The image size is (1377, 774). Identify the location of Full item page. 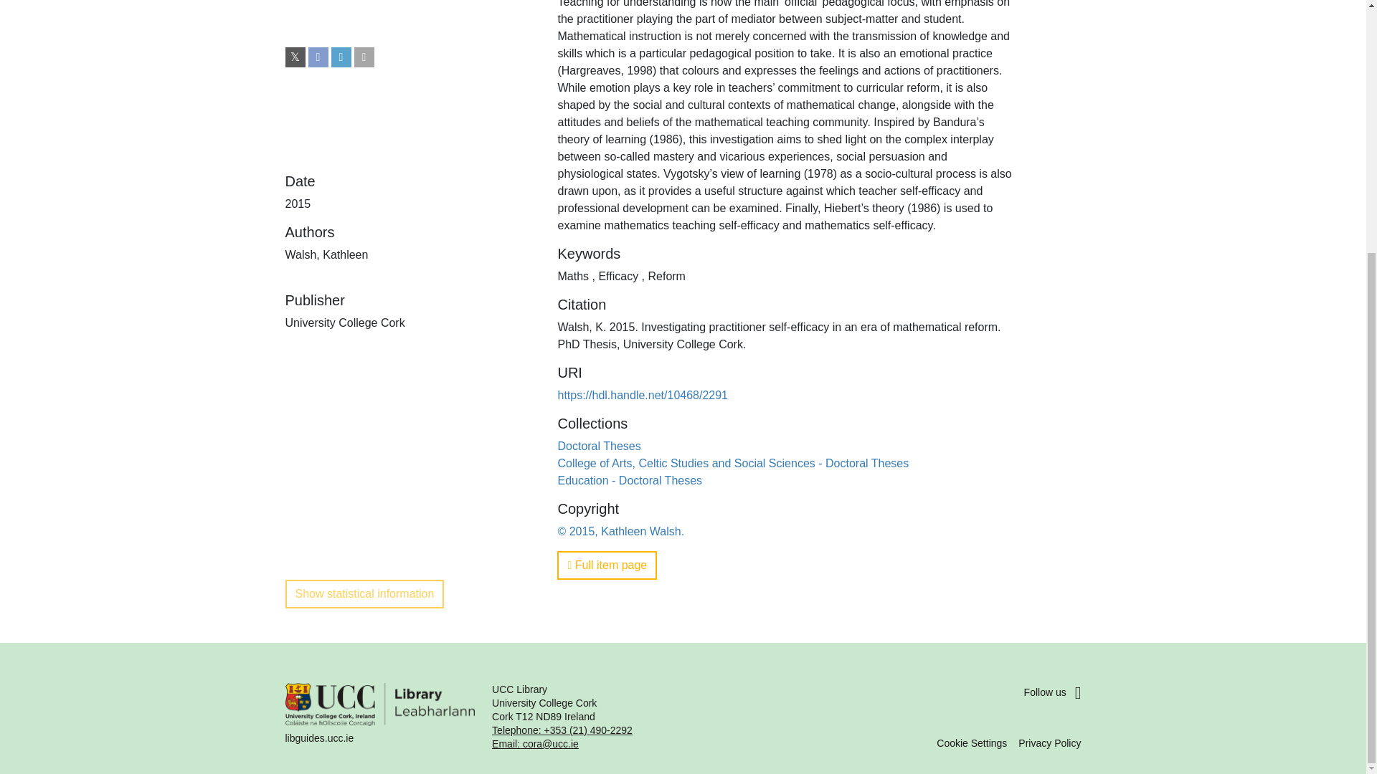
(607, 565).